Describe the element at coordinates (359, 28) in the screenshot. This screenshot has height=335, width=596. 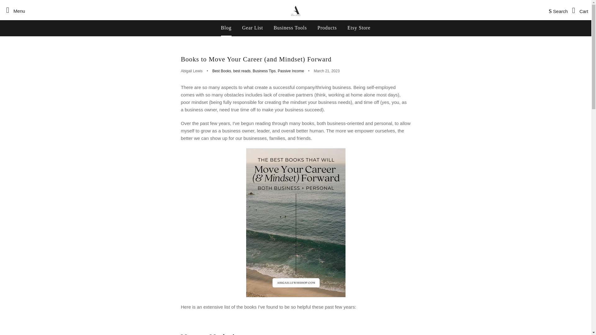
I see `Etsy Store` at that location.